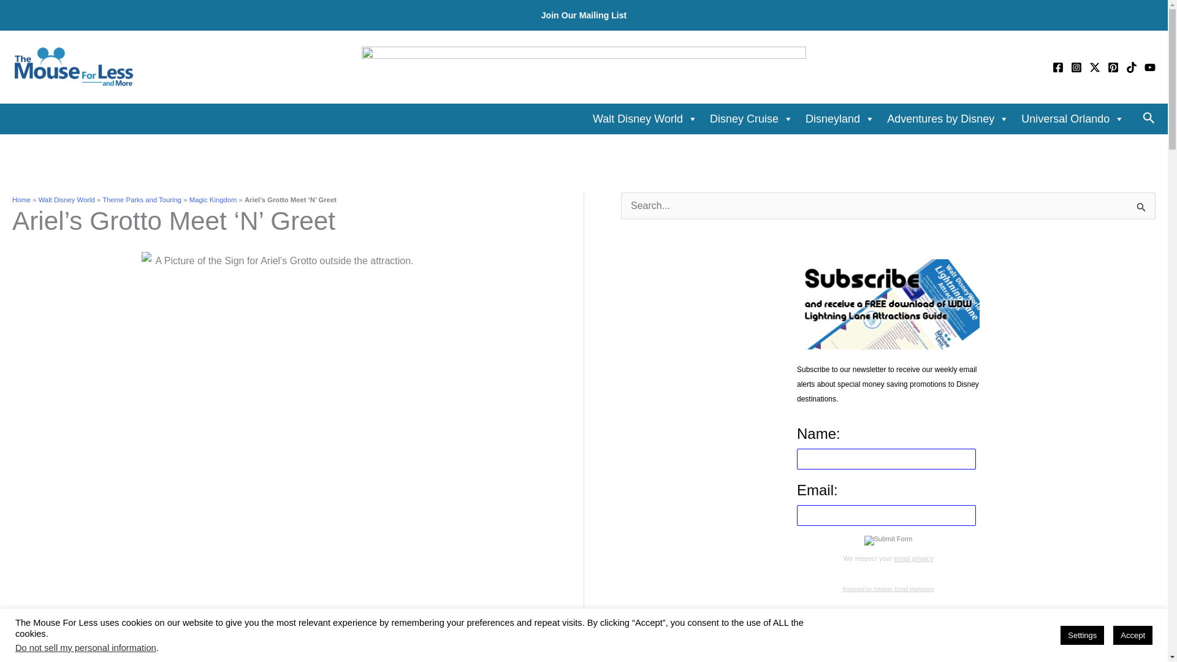 The image size is (1177, 662). What do you see at coordinates (888, 588) in the screenshot?
I see `AWeber Email Marketing` at bounding box center [888, 588].